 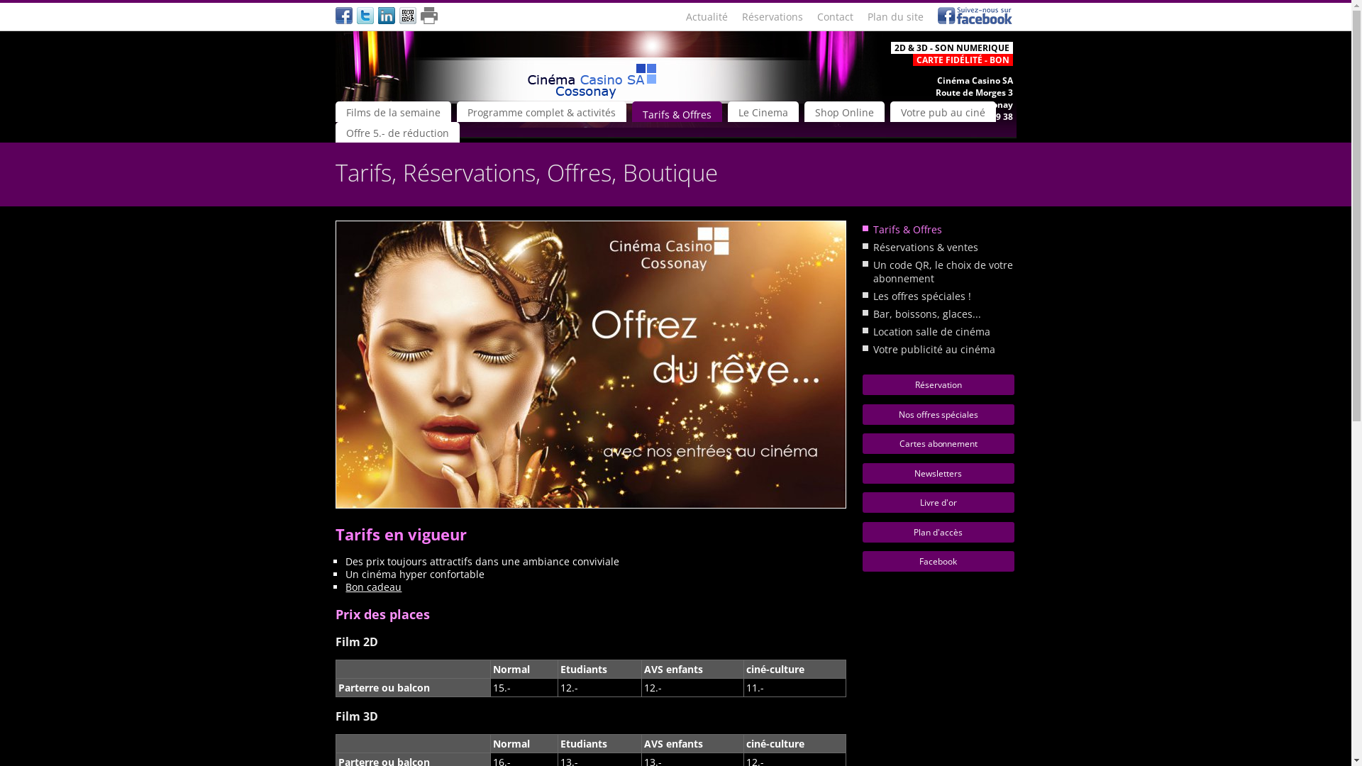 I want to click on Tarifs & Offres, so click(x=677, y=112).